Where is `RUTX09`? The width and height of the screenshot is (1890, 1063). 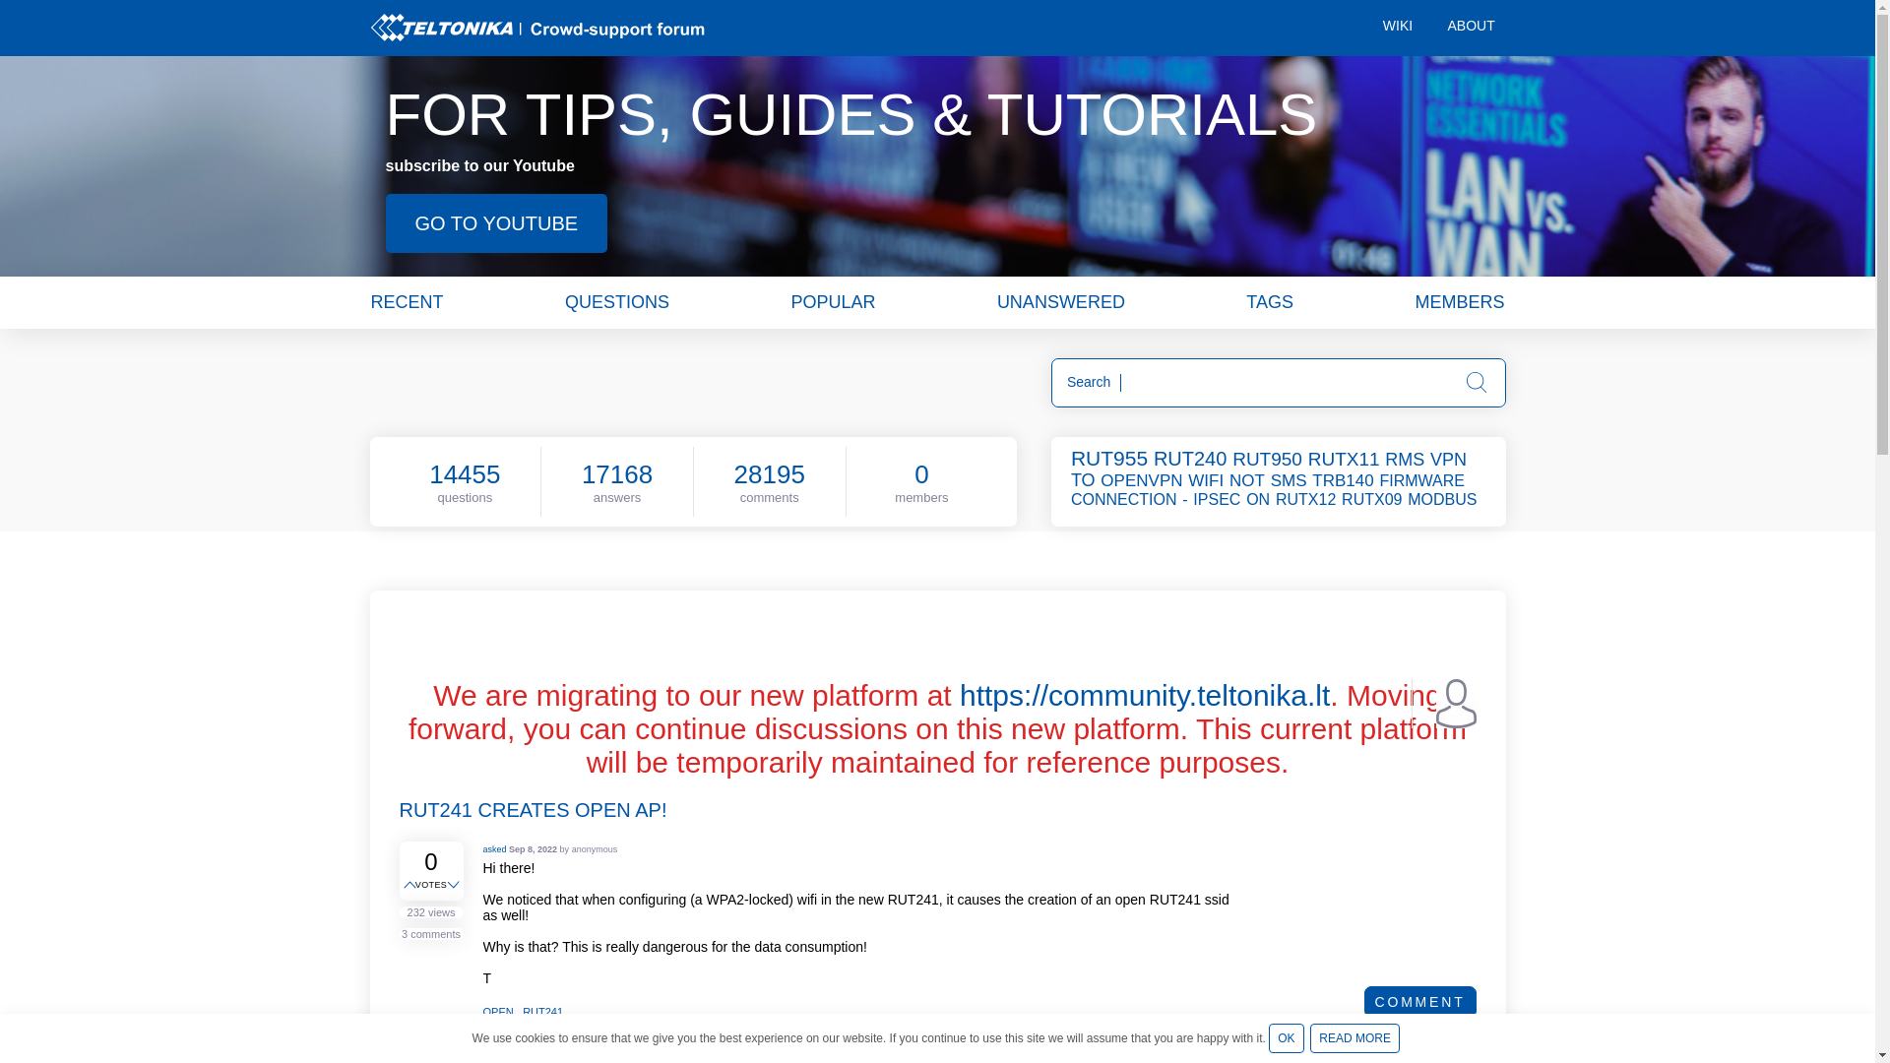 RUTX09 is located at coordinates (1372, 499).